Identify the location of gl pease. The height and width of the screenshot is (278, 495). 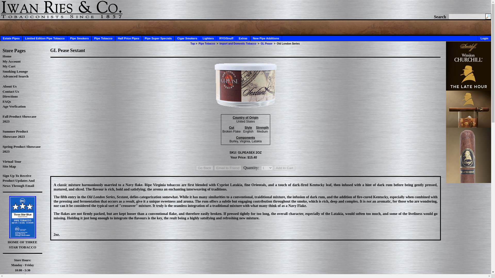
(267, 44).